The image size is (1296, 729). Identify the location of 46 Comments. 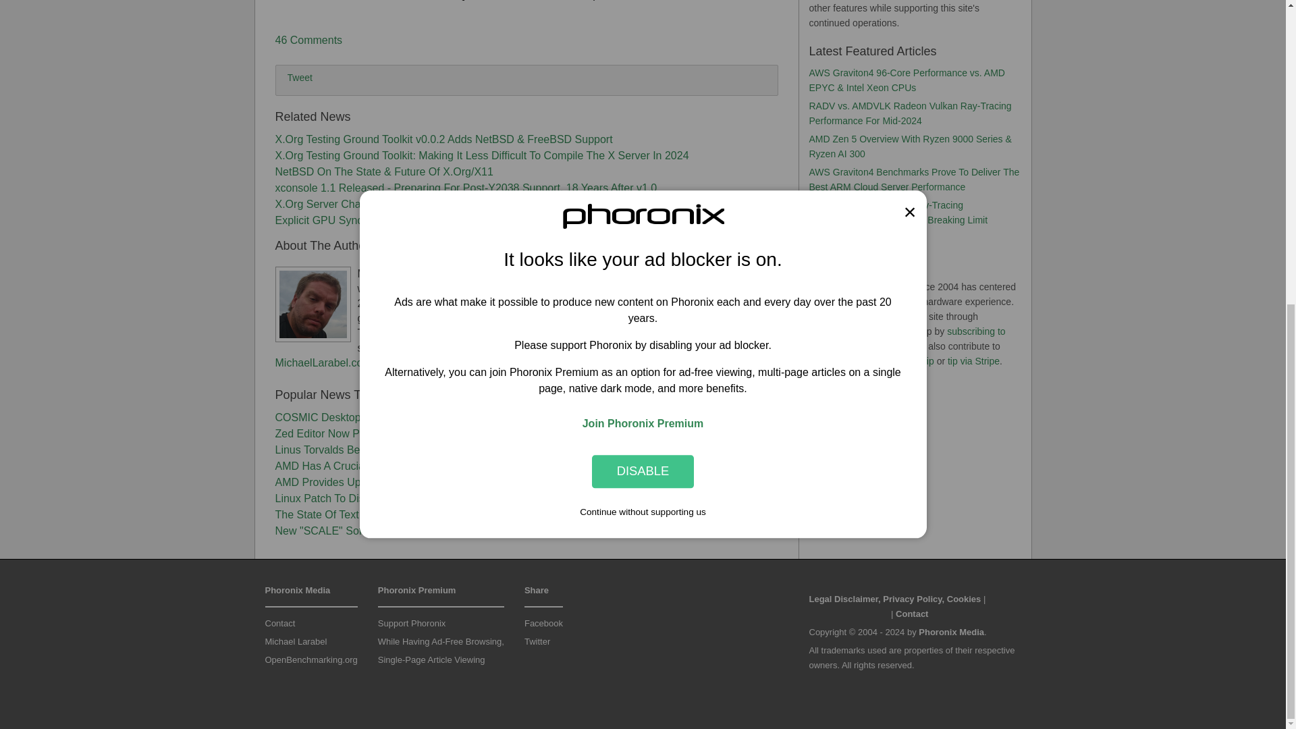
(309, 40).